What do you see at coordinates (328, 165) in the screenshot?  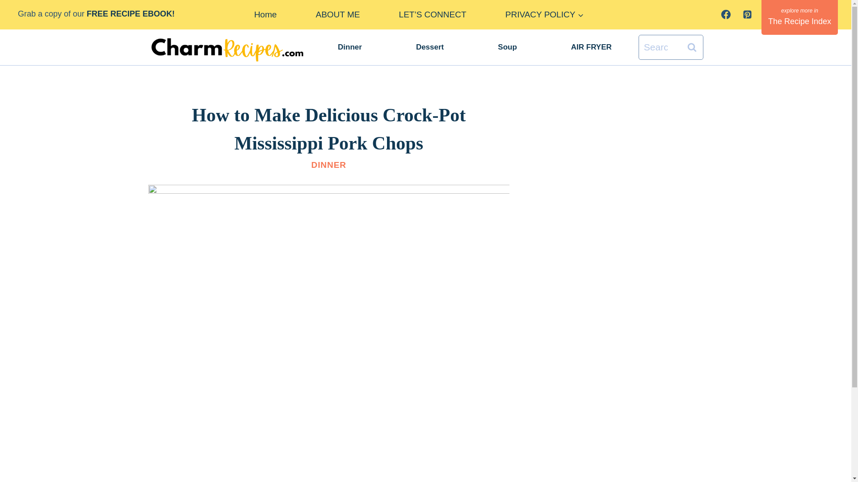 I see `DINNER` at bounding box center [328, 165].